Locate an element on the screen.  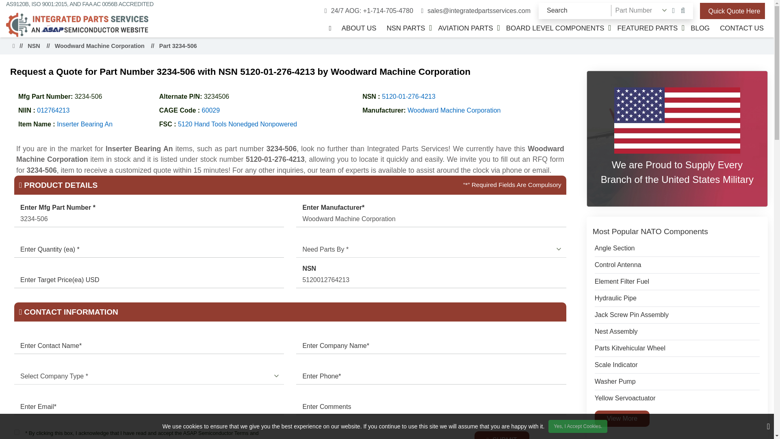
CONTACT US is located at coordinates (742, 28).